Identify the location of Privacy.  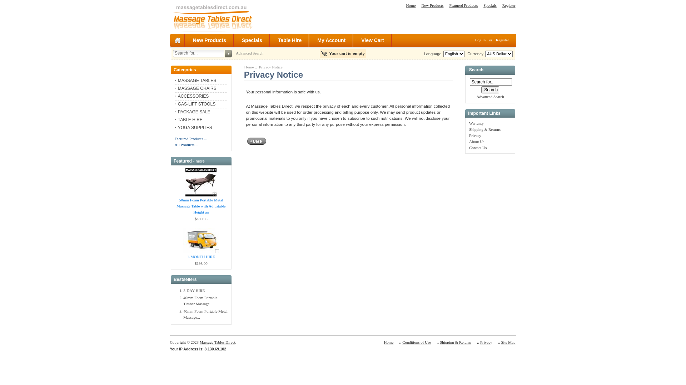
(486, 342).